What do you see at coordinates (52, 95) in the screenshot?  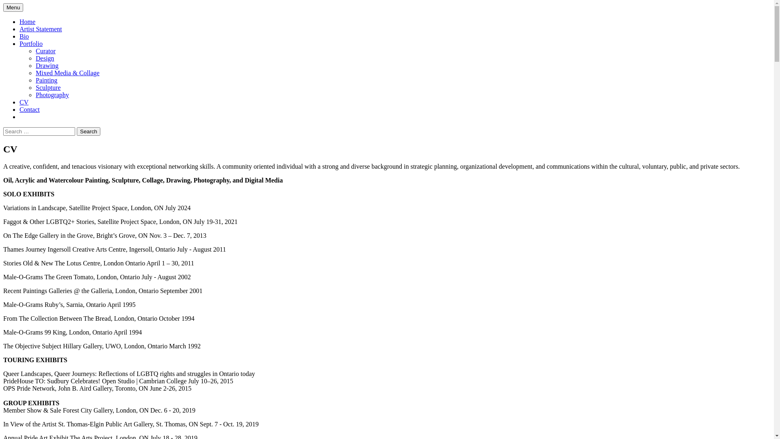 I see `Photography` at bounding box center [52, 95].